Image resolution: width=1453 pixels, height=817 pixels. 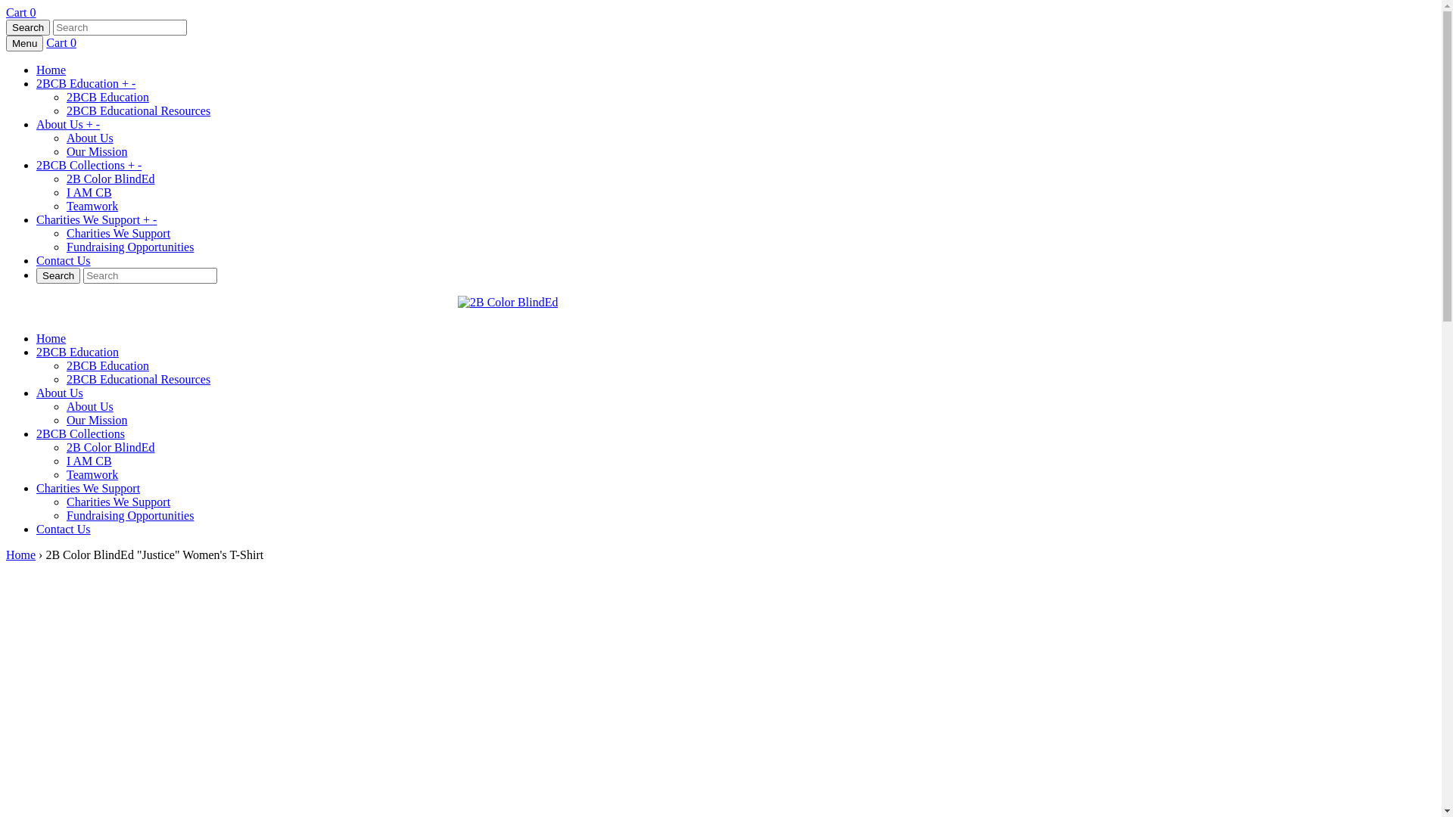 What do you see at coordinates (138, 110) in the screenshot?
I see `2BCB Educational Resources` at bounding box center [138, 110].